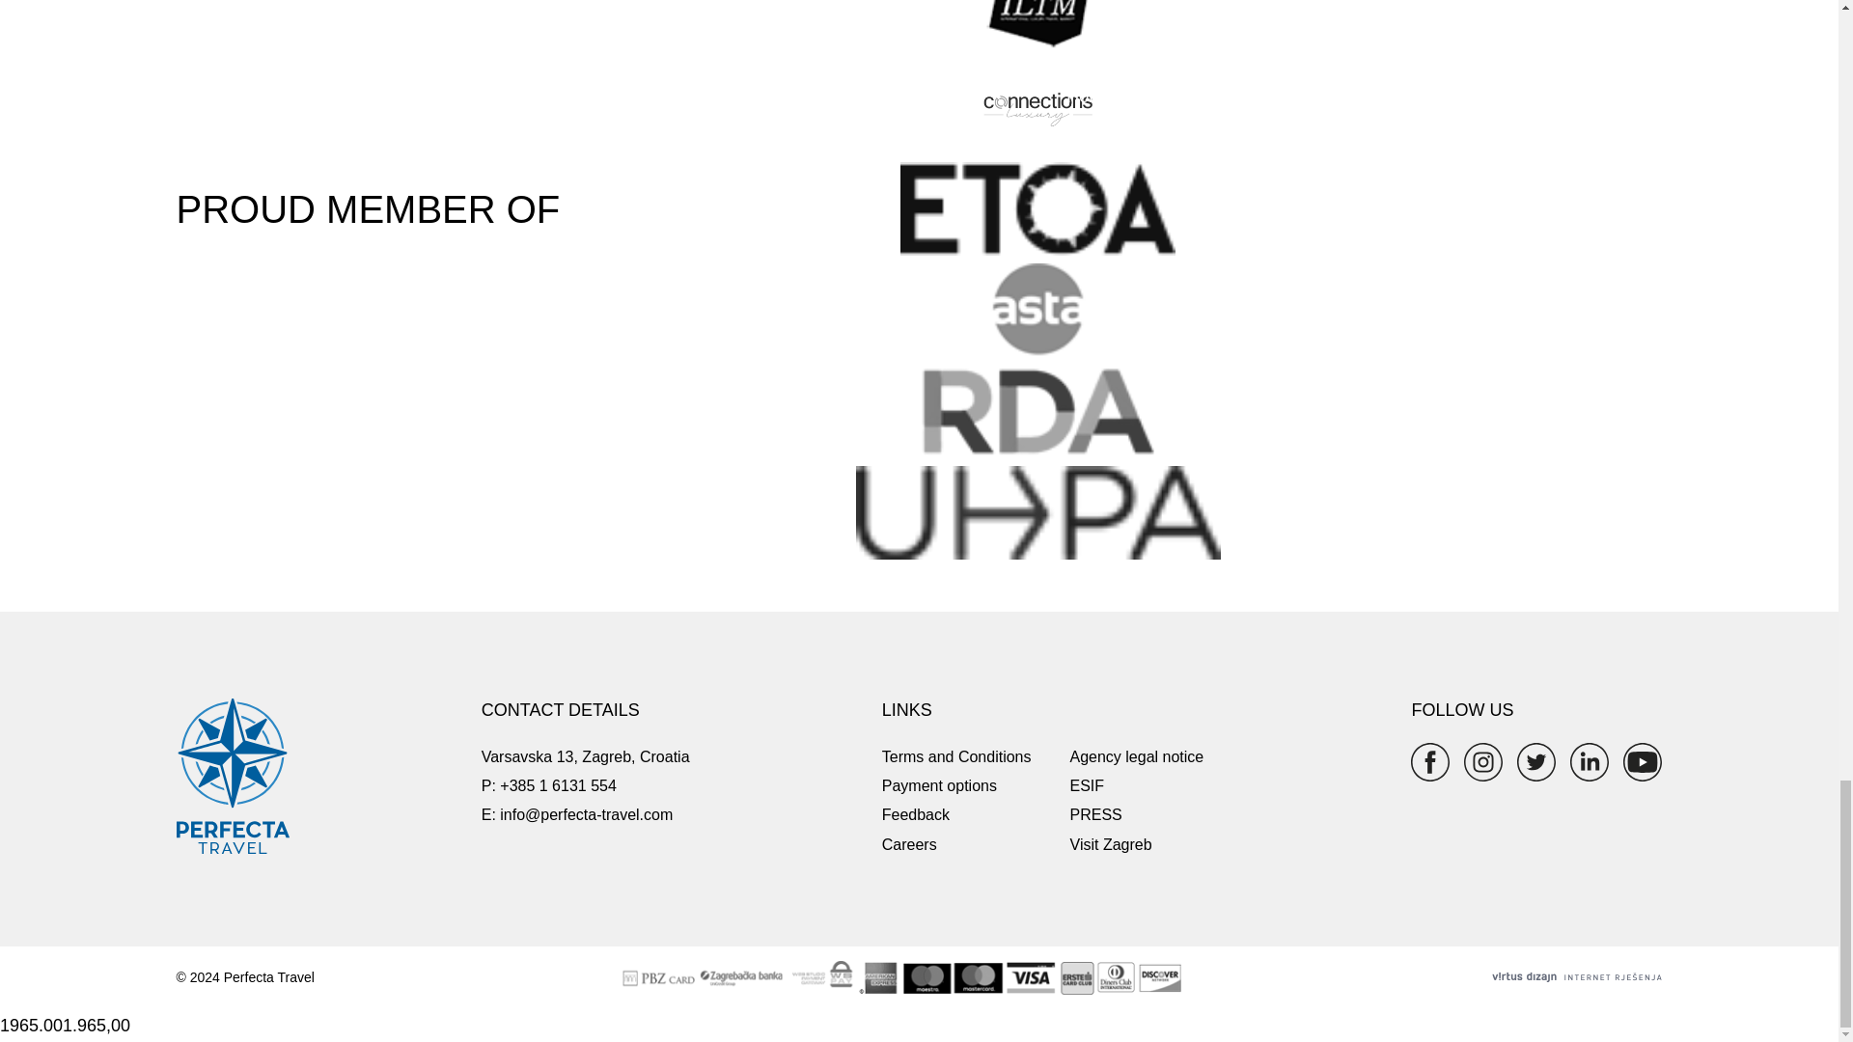 This screenshot has height=1042, width=1853. Describe the element at coordinates (956, 756) in the screenshot. I see `Terms and Conditions` at that location.